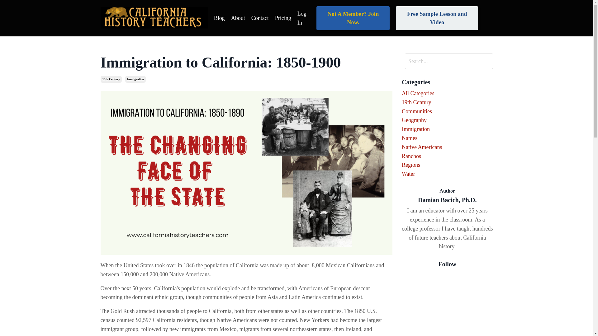  I want to click on Native Americans, so click(447, 147).